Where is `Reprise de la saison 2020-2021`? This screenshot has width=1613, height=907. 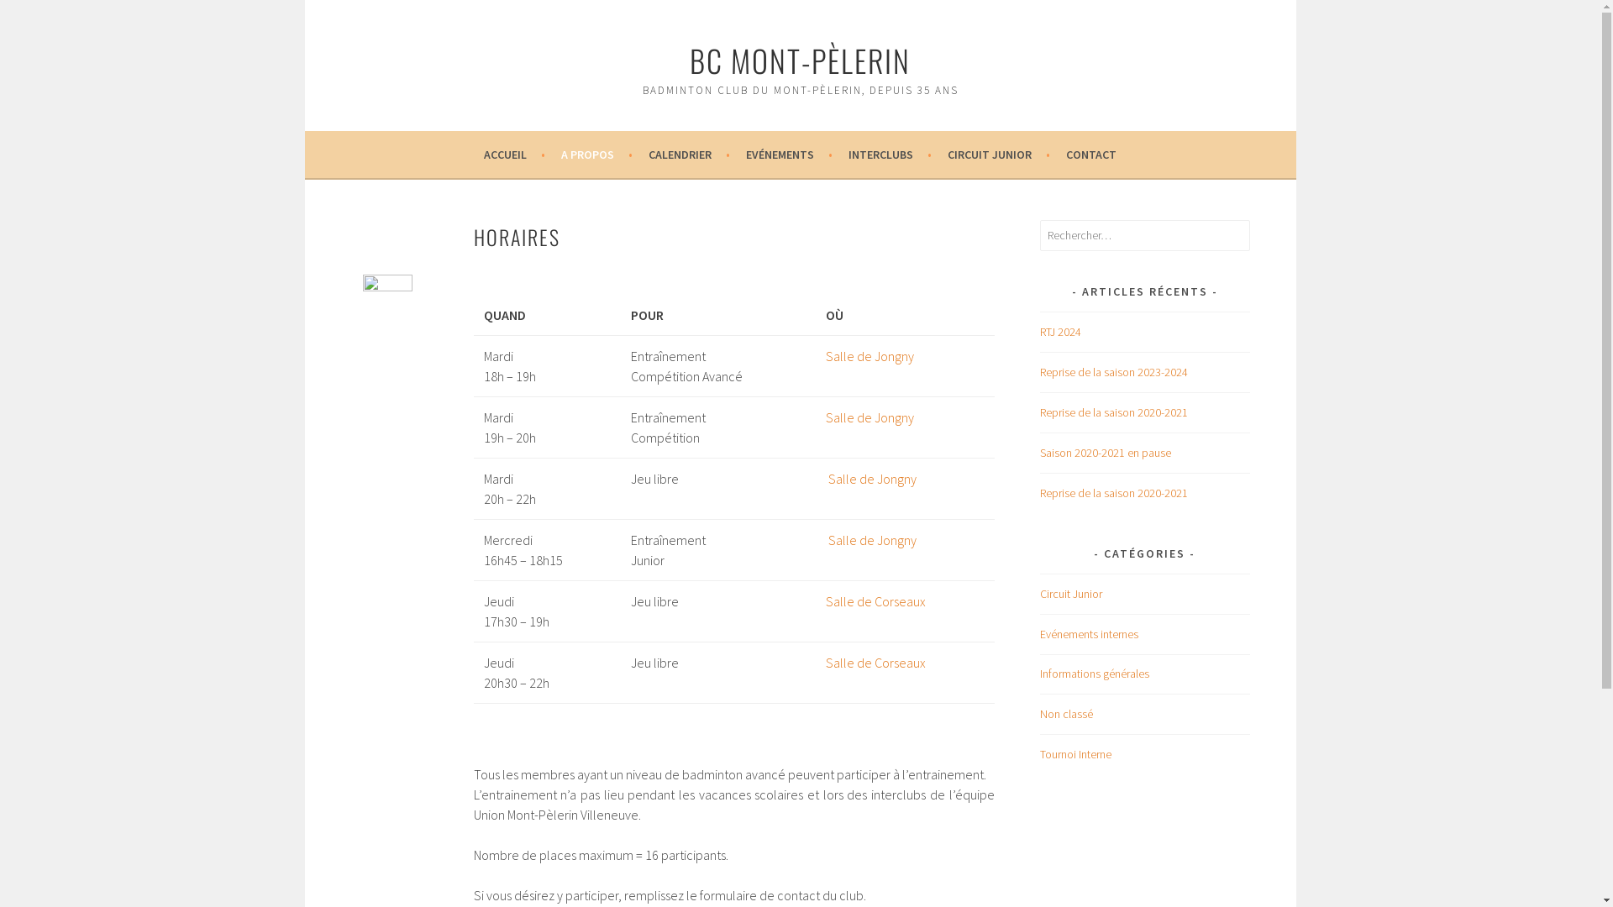 Reprise de la saison 2020-2021 is located at coordinates (1114, 493).